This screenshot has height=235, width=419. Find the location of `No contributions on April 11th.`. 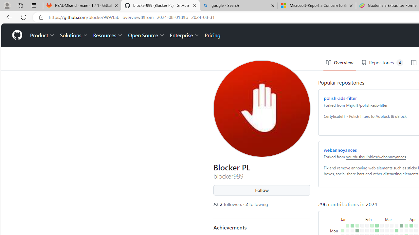

No contributions on April 11th. is located at coordinates (410, 221).